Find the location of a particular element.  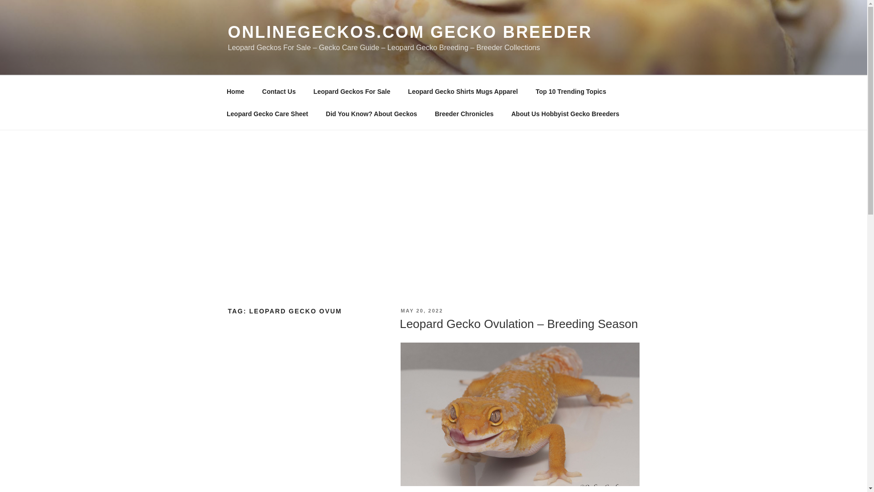

Breeder Chronicles is located at coordinates (464, 114).